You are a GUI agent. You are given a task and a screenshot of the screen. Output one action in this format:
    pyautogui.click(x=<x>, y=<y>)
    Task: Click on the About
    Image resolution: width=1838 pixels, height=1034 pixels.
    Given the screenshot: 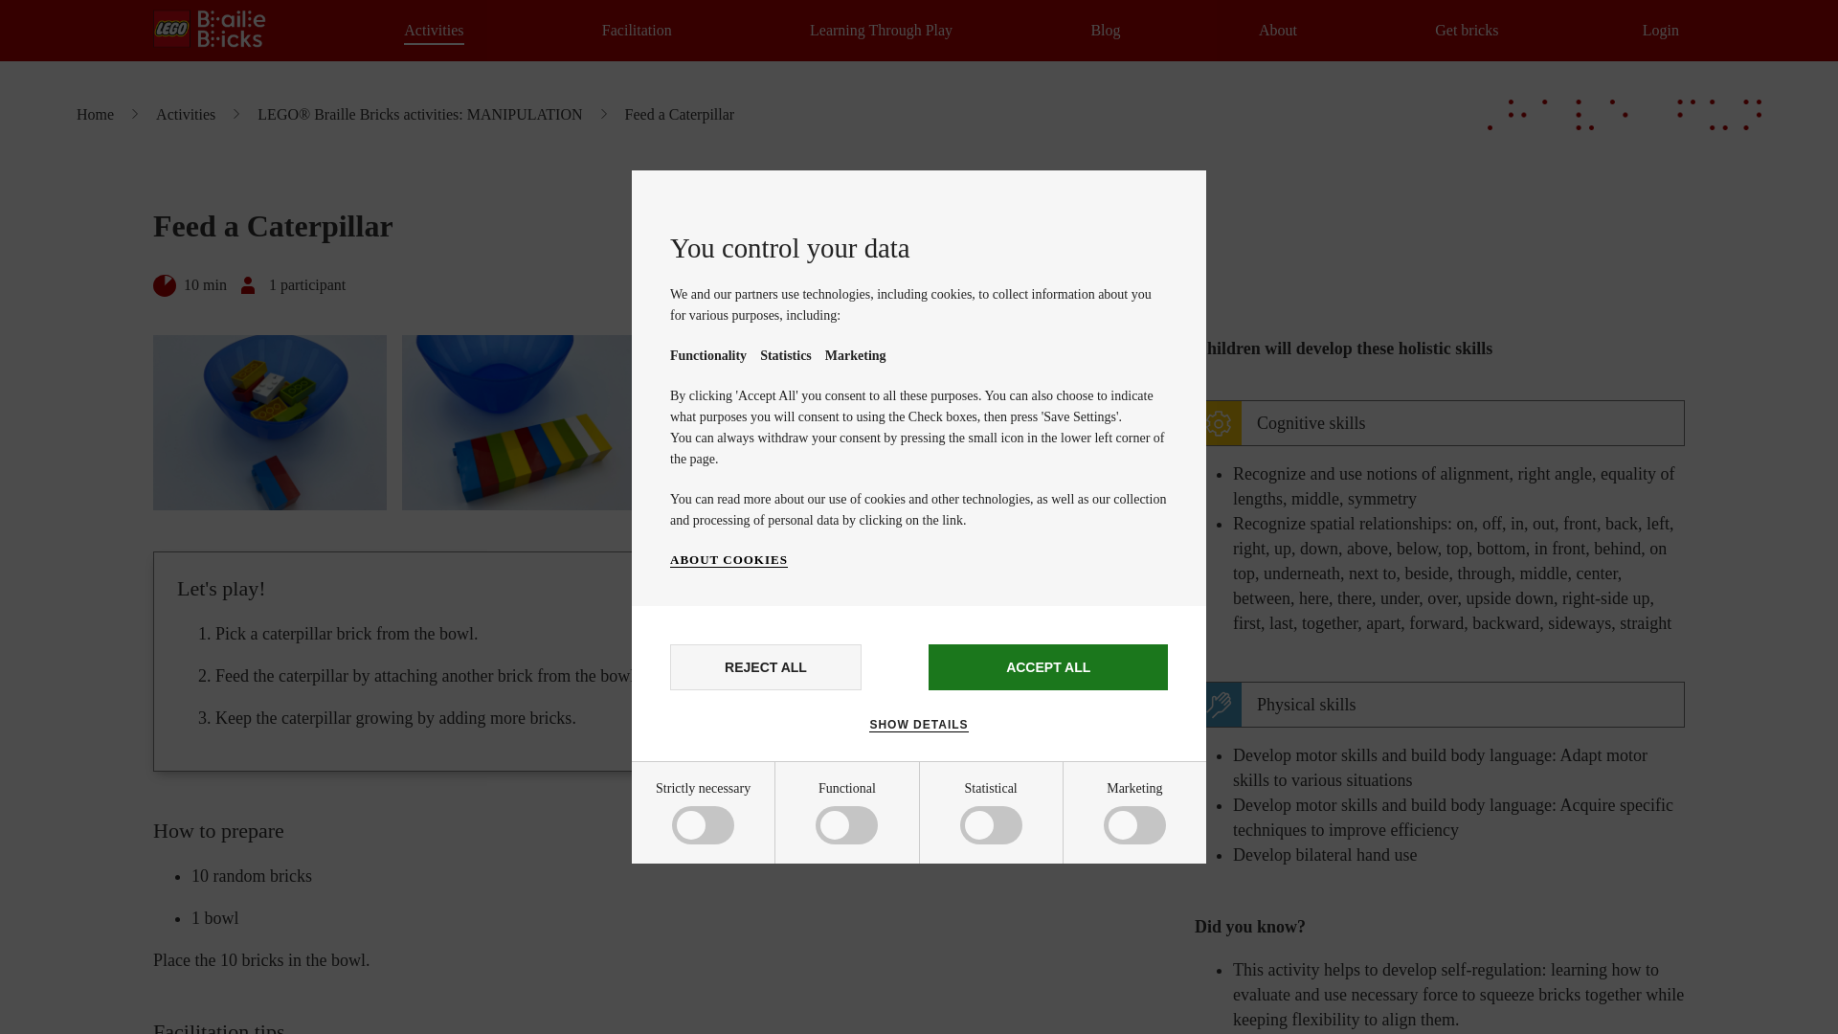 What is the action you would take?
    pyautogui.click(x=1278, y=31)
    